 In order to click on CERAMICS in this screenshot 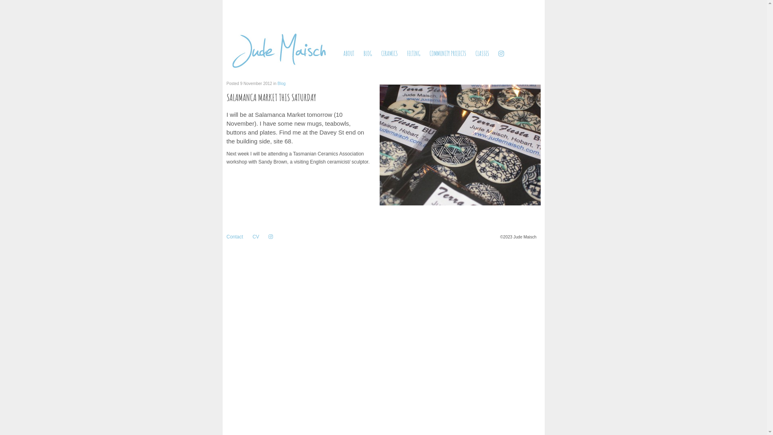, I will do `click(393, 54)`.